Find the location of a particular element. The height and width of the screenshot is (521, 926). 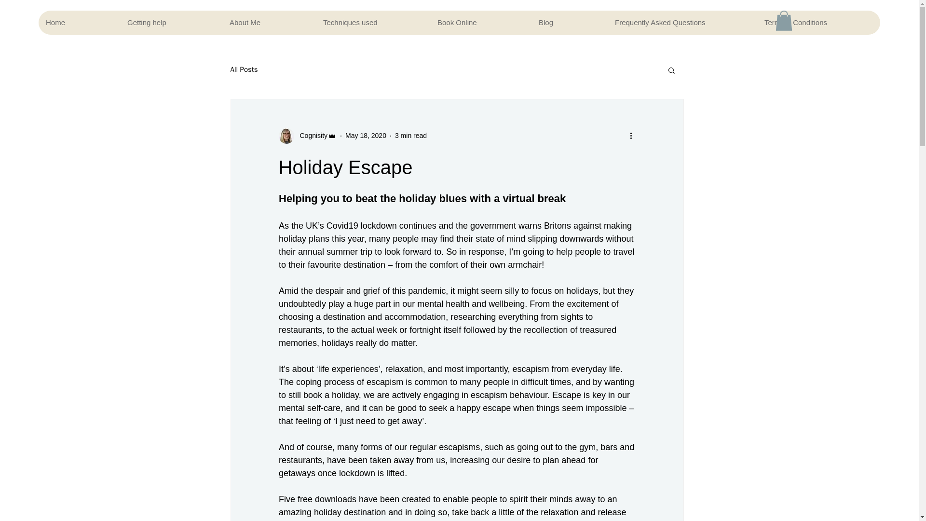

Cognisity is located at coordinates (311, 136).